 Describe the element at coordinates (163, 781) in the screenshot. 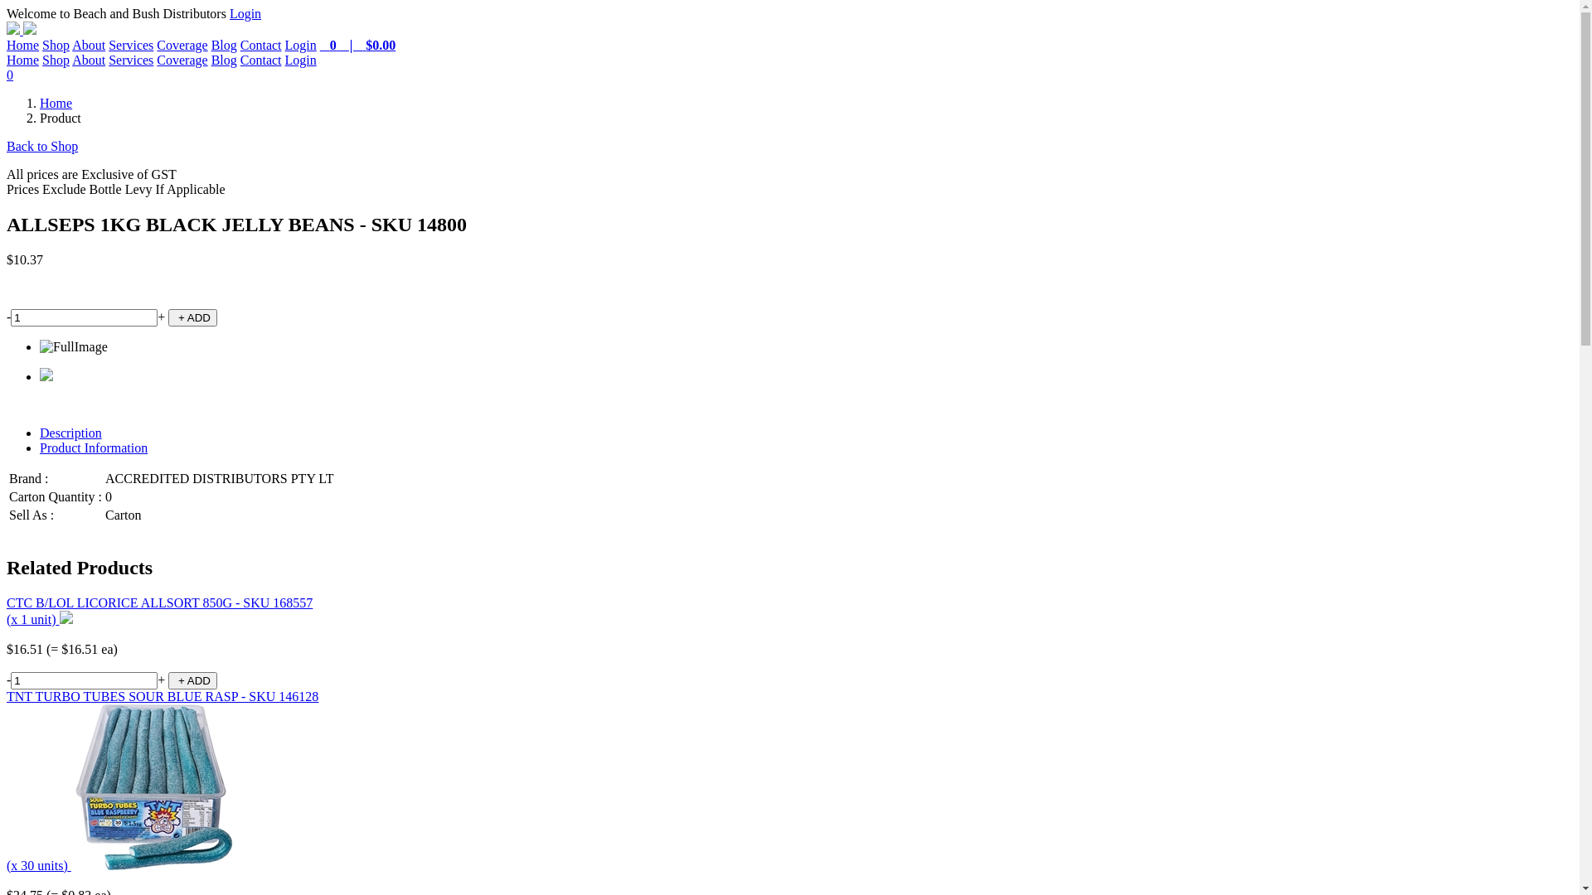

I see `TNT TURBO TUBES SOUR BLUE RASP - SKU 146128
(x 30 units)` at that location.